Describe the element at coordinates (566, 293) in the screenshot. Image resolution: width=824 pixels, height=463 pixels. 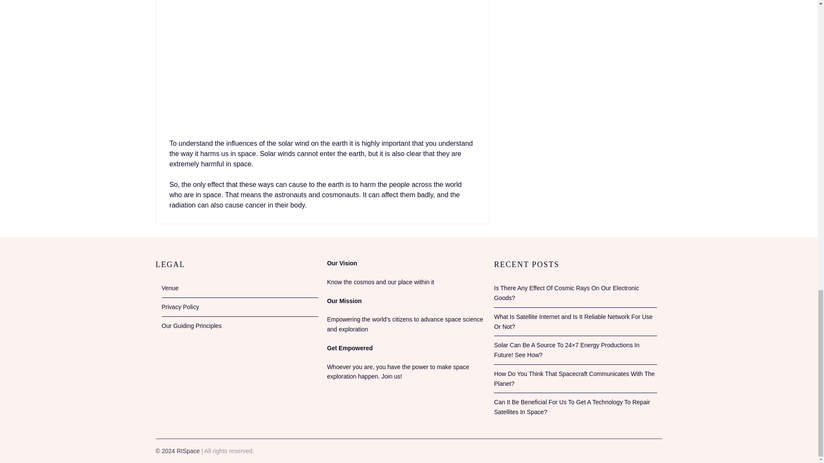
I see `Is There Any Effect Of Cosmic Rays On Our Electronic Goods?` at that location.